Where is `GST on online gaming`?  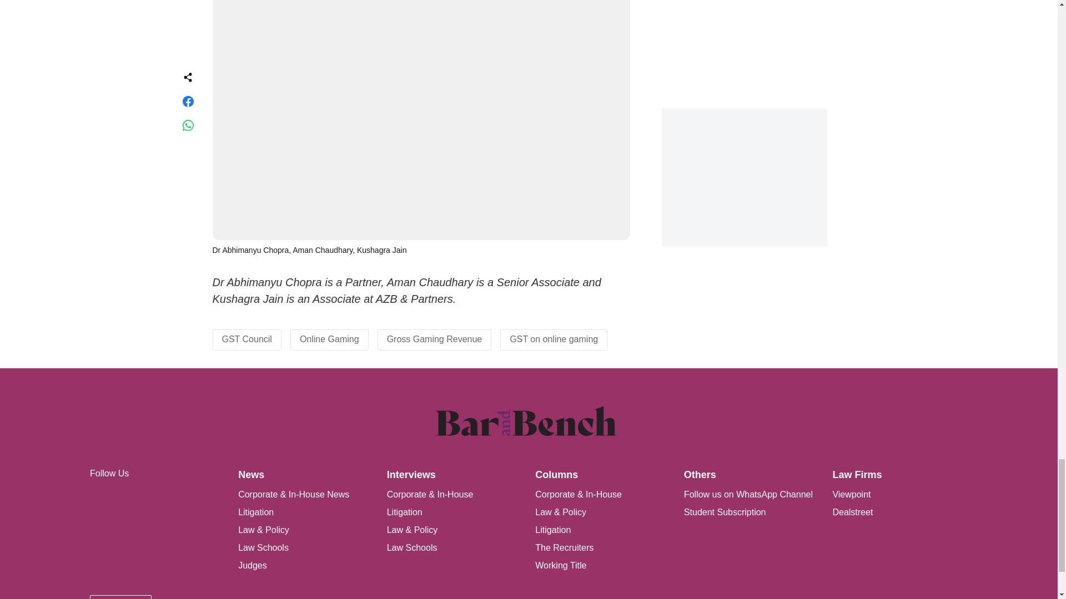 GST on online gaming is located at coordinates (554, 338).